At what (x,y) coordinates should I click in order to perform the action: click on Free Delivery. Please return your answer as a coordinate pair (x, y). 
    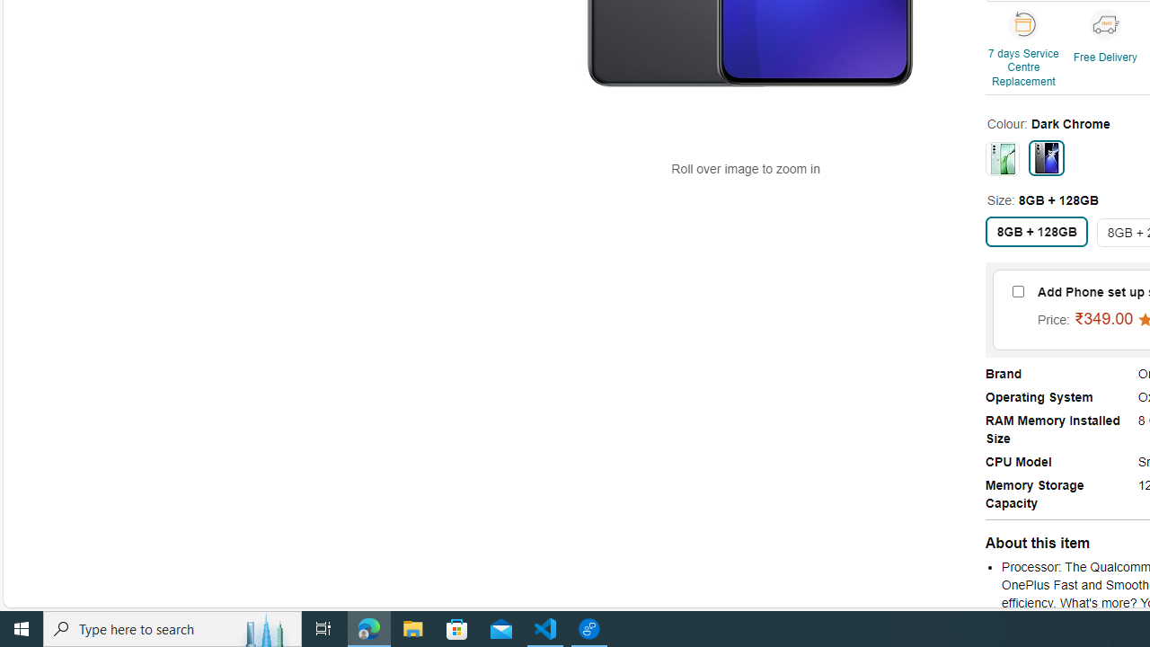
    Looking at the image, I should click on (1105, 23).